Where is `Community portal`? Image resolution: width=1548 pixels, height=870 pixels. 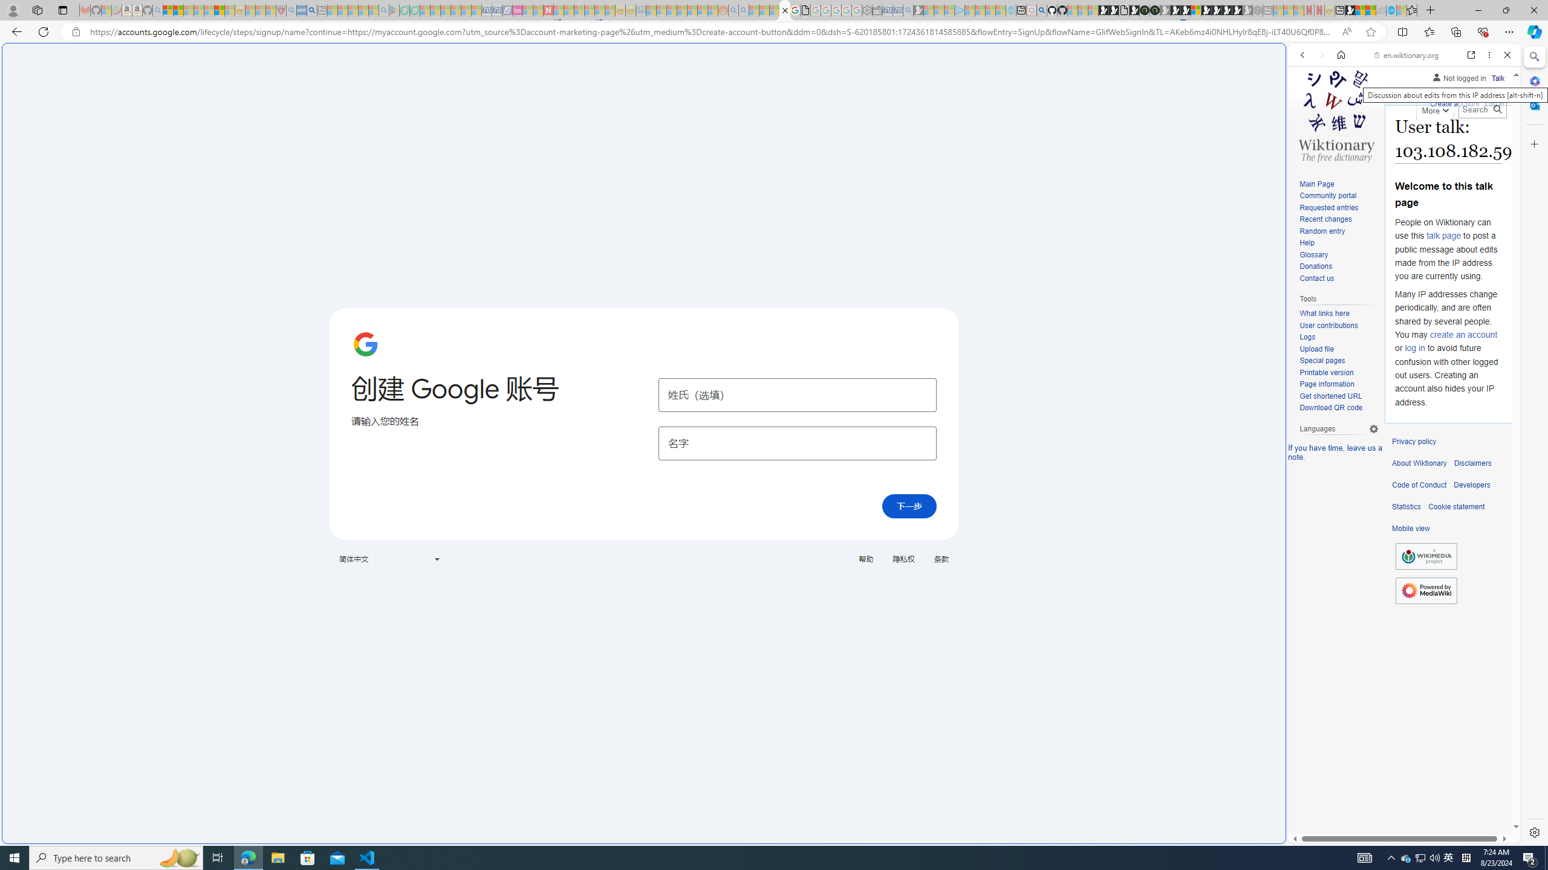 Community portal is located at coordinates (1339, 196).